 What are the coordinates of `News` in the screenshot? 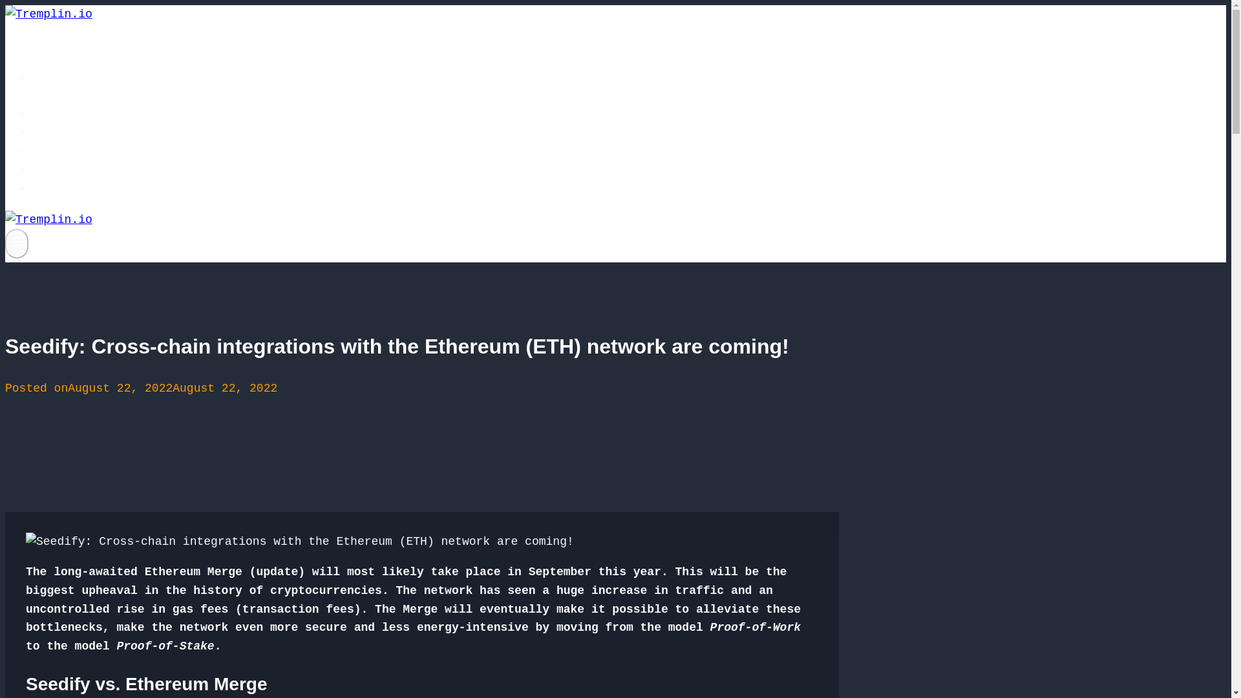 It's located at (56, 171).